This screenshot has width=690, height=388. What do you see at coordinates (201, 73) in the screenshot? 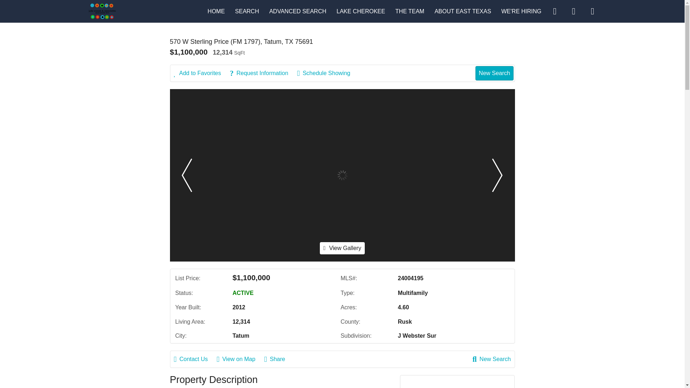
I see `Add to Favorites` at bounding box center [201, 73].